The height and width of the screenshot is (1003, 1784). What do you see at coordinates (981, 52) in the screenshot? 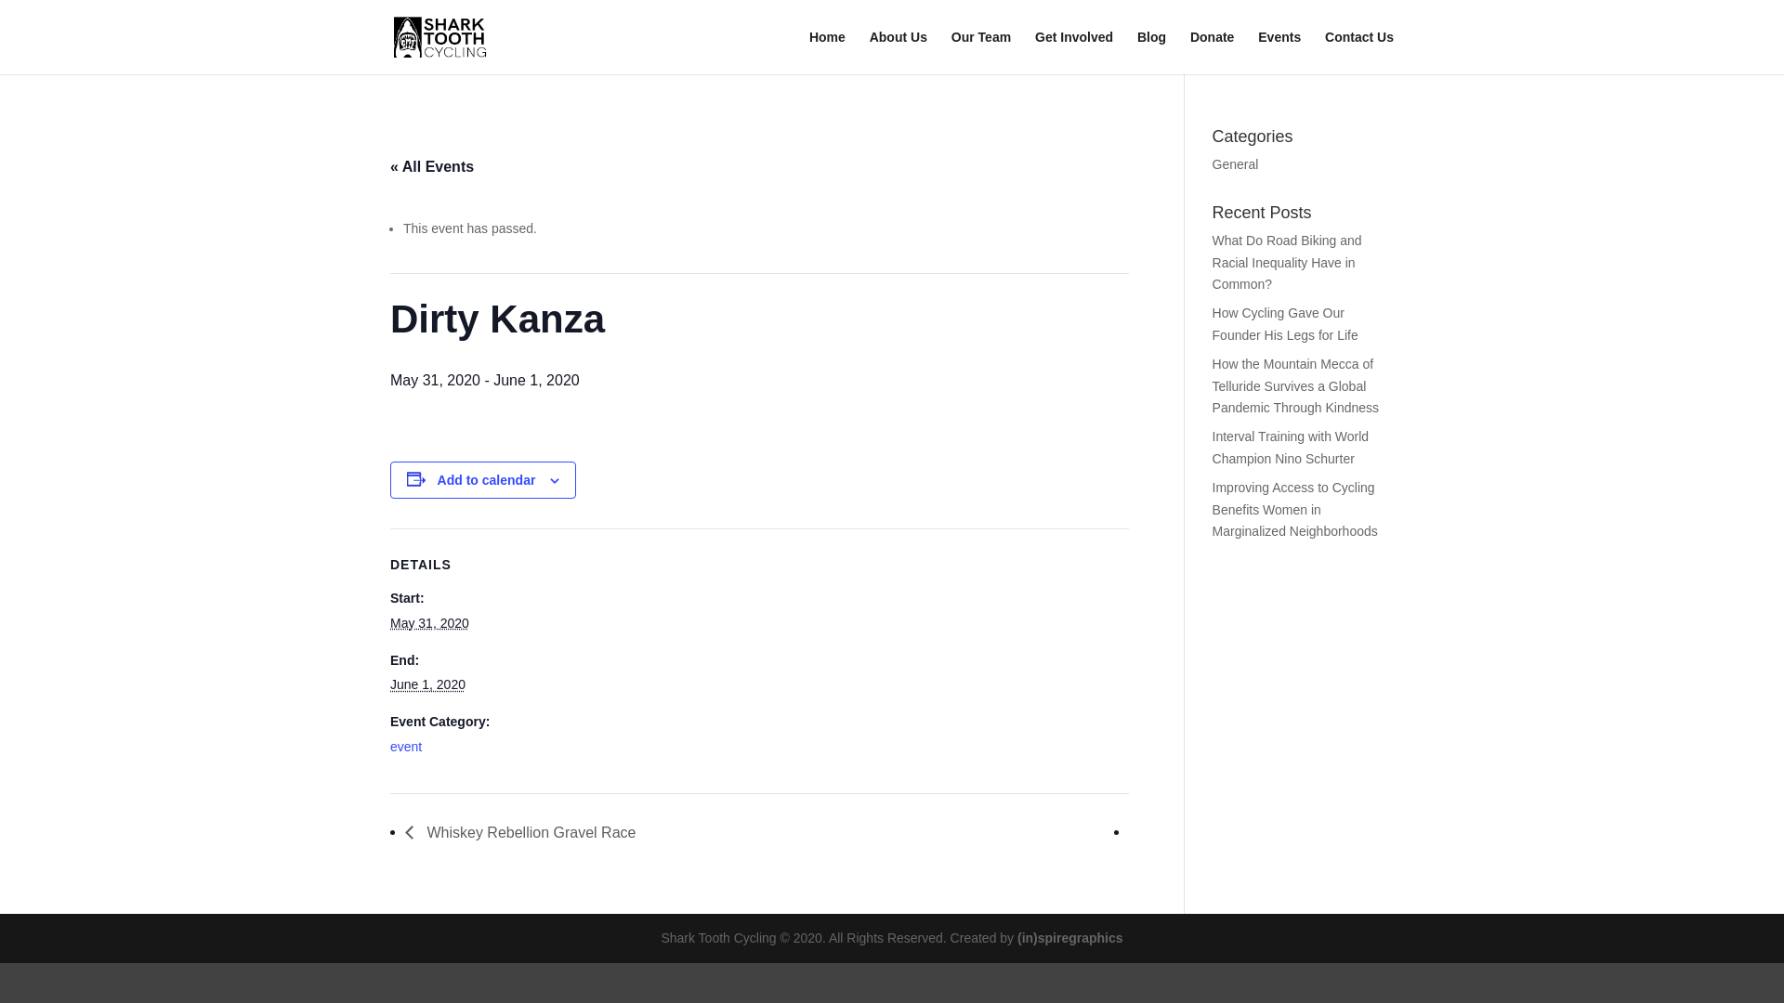
I see `Our Team` at bounding box center [981, 52].